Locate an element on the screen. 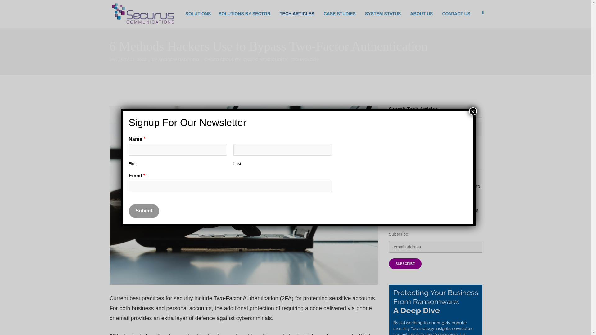 The image size is (596, 335). TECH ARTICLES is located at coordinates (297, 14).